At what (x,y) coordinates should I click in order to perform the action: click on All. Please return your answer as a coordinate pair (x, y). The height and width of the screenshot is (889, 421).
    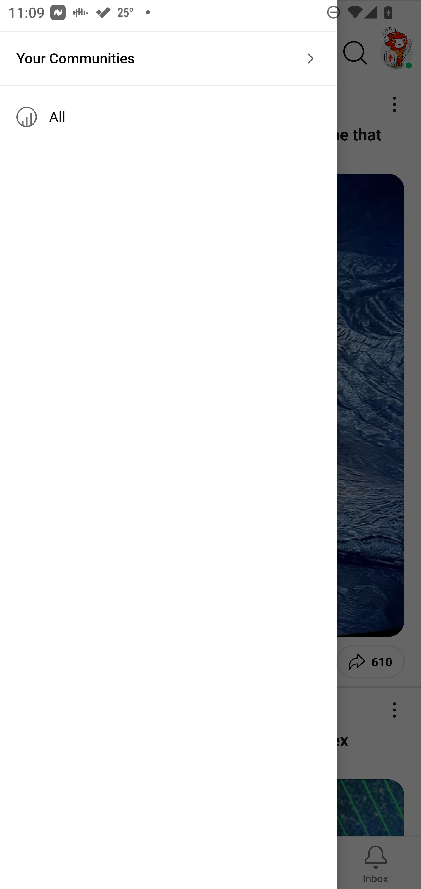
    Looking at the image, I should click on (168, 117).